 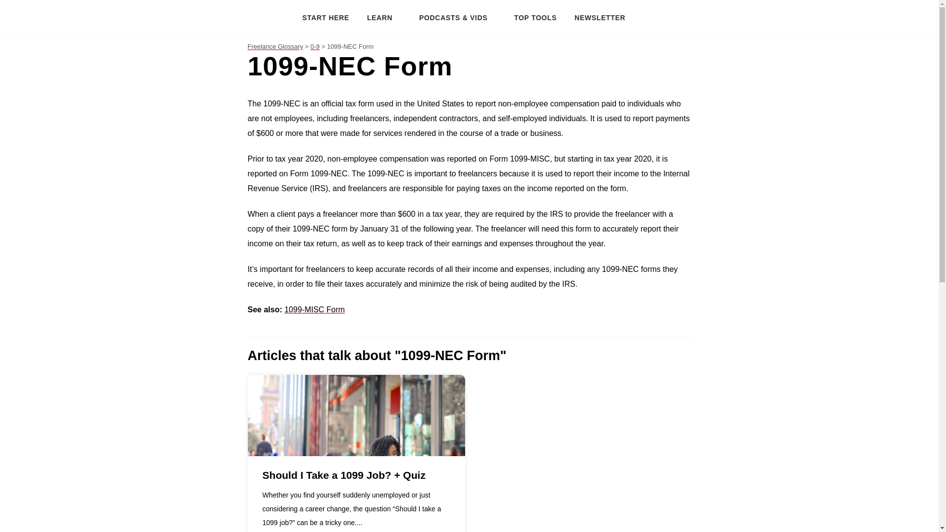 What do you see at coordinates (384, 17) in the screenshot?
I see `LEARN` at bounding box center [384, 17].